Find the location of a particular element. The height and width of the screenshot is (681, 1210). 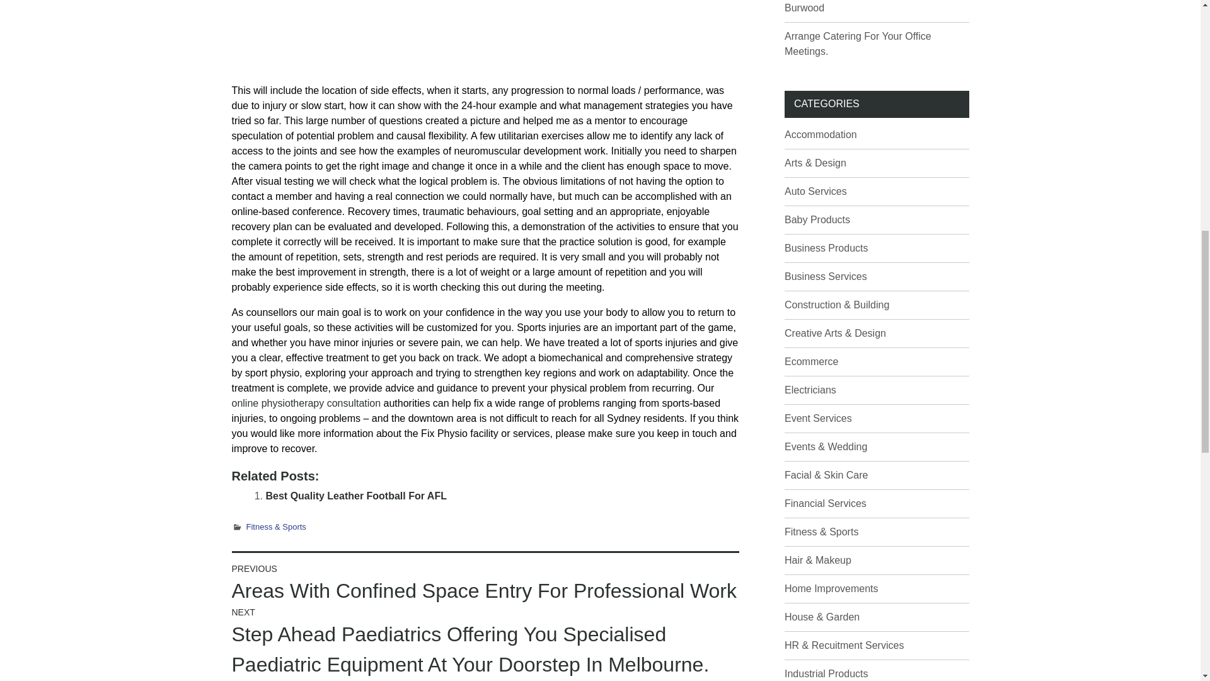

Ecommerce is located at coordinates (811, 361).